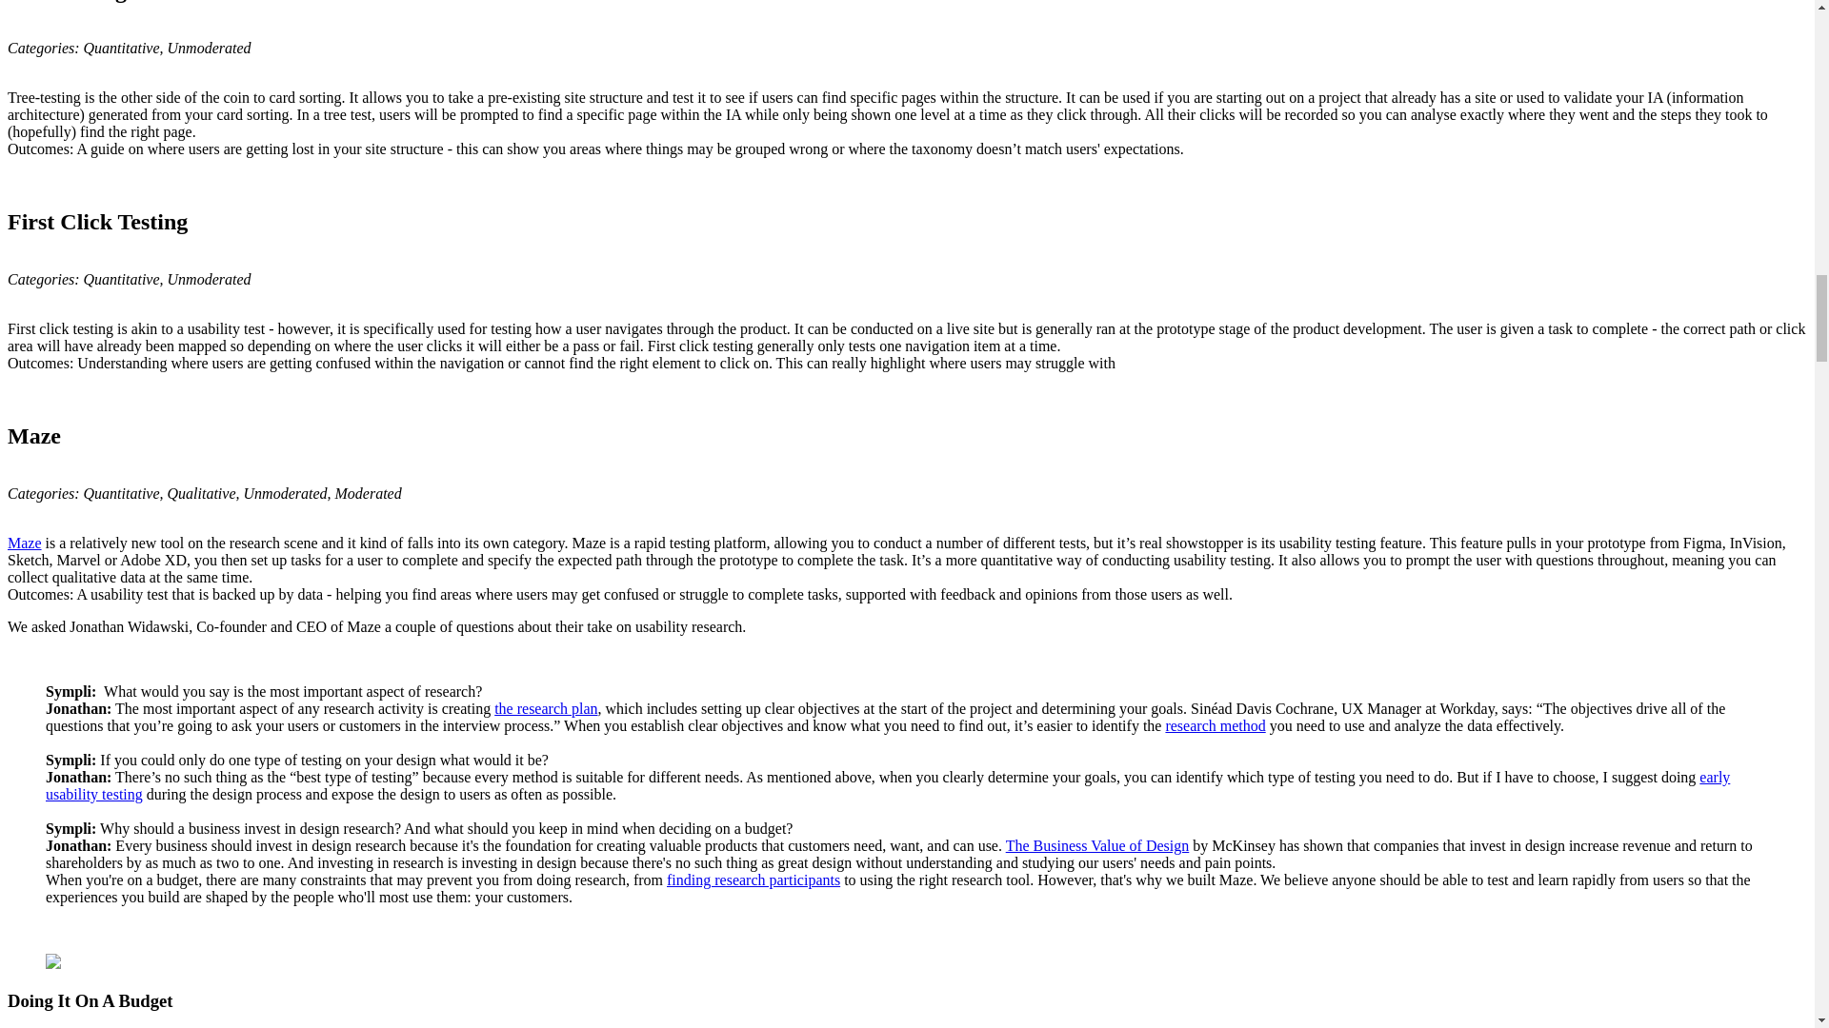 The height and width of the screenshot is (1028, 1829). What do you see at coordinates (545, 708) in the screenshot?
I see `the research plan` at bounding box center [545, 708].